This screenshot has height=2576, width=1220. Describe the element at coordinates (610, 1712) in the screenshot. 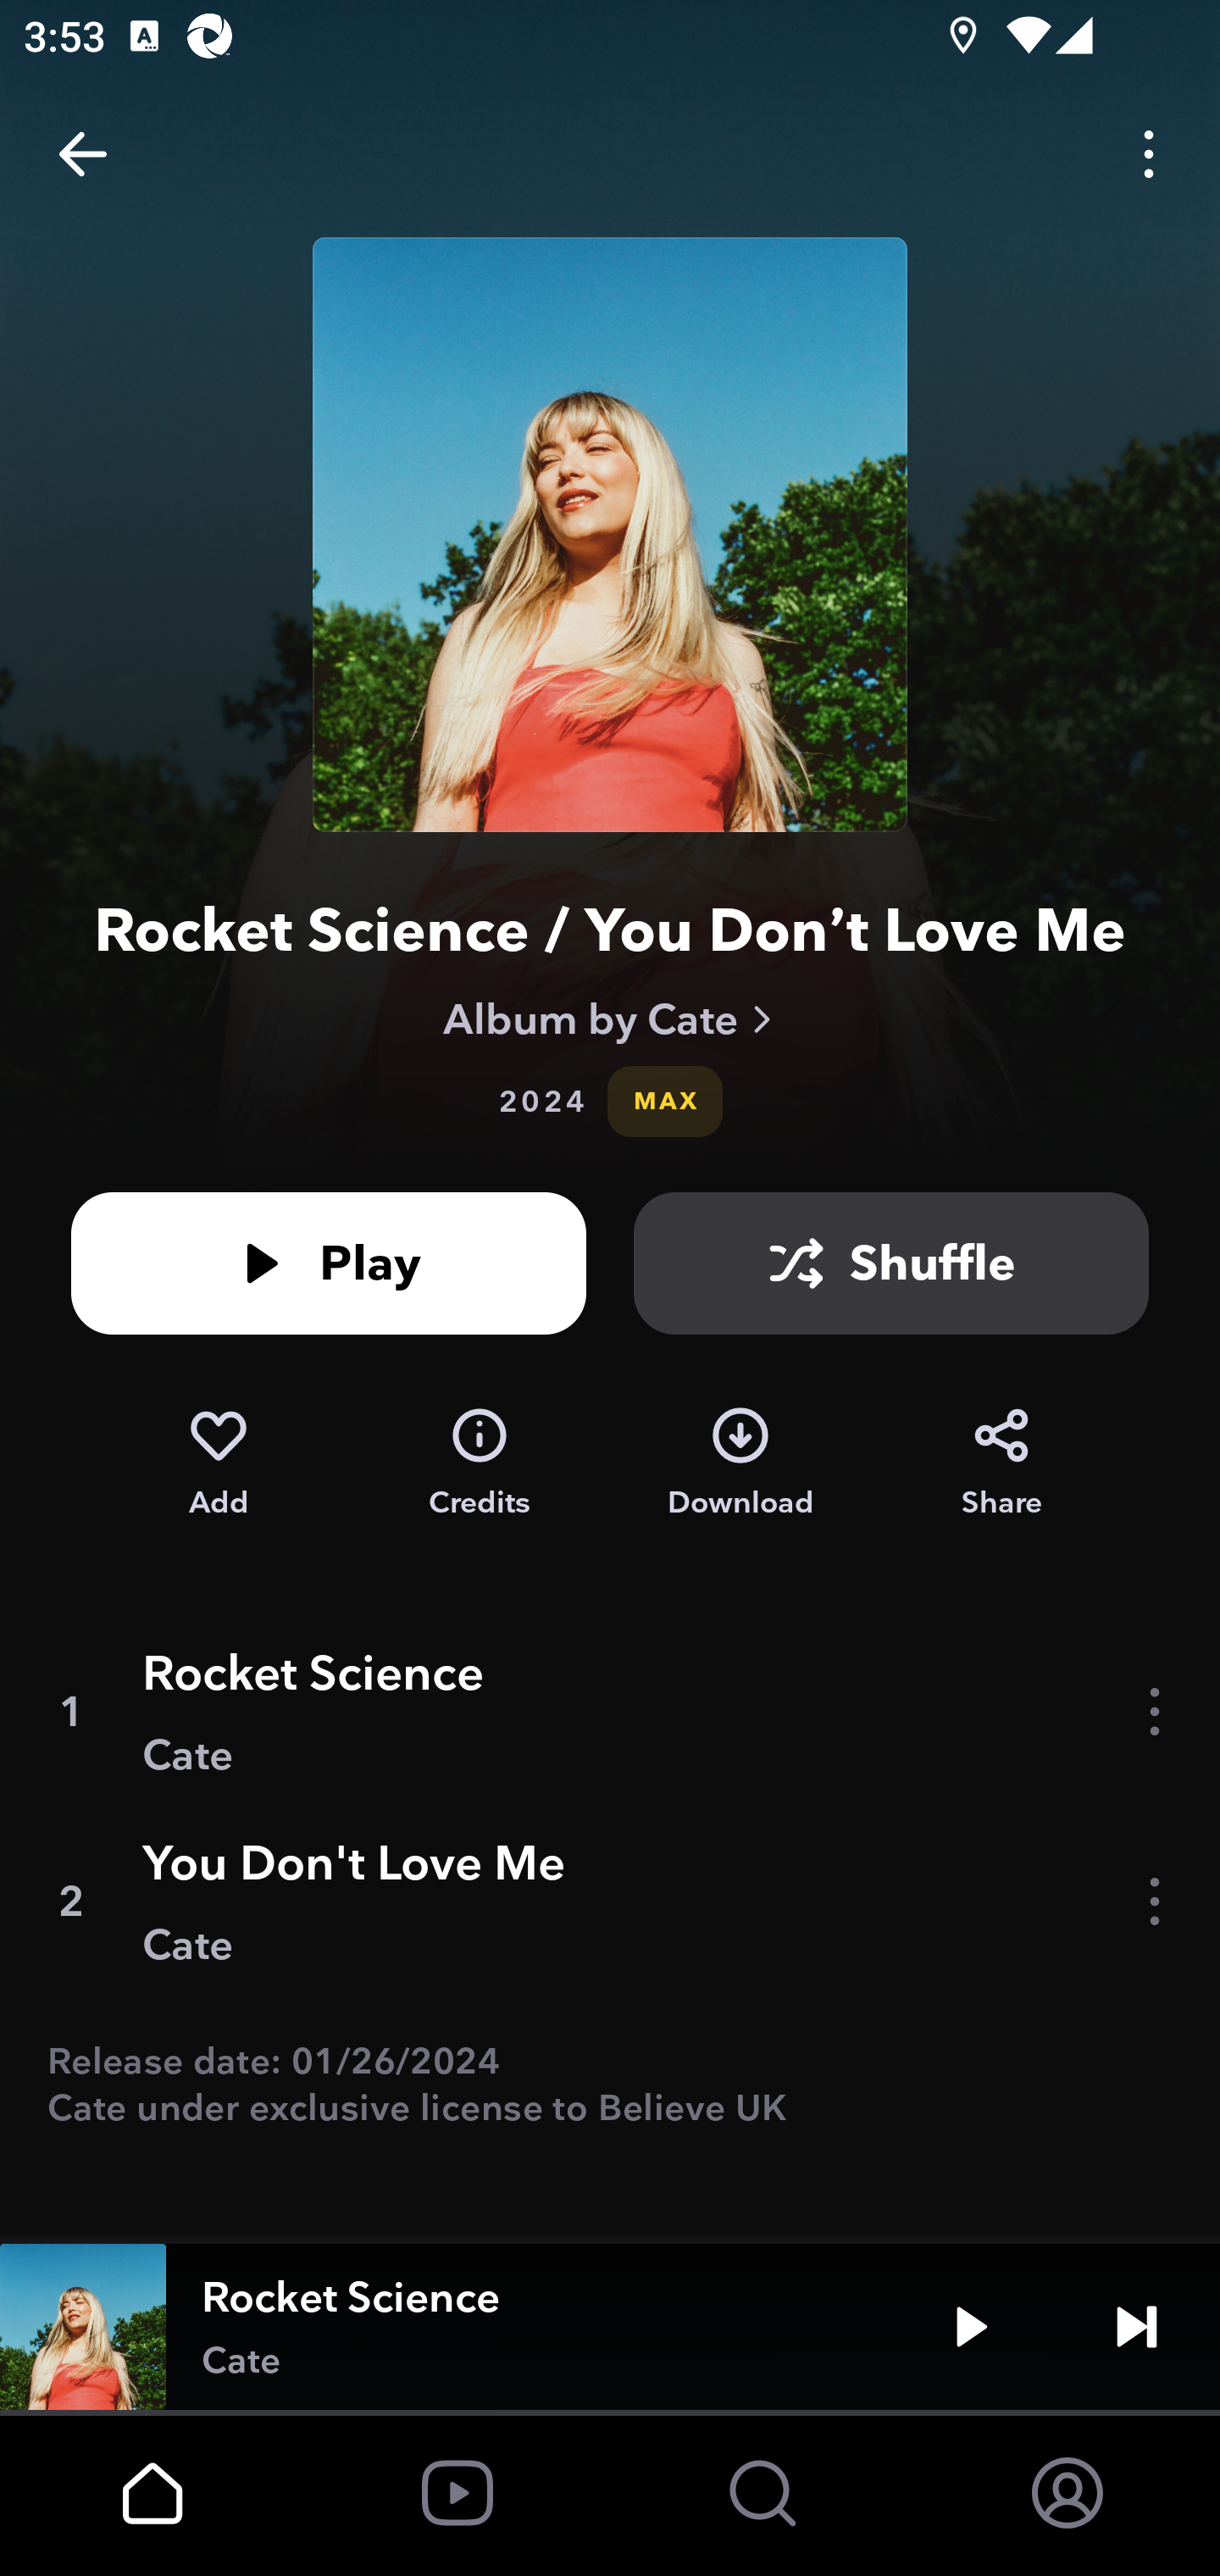

I see `1 Rocket Science Cate` at that location.